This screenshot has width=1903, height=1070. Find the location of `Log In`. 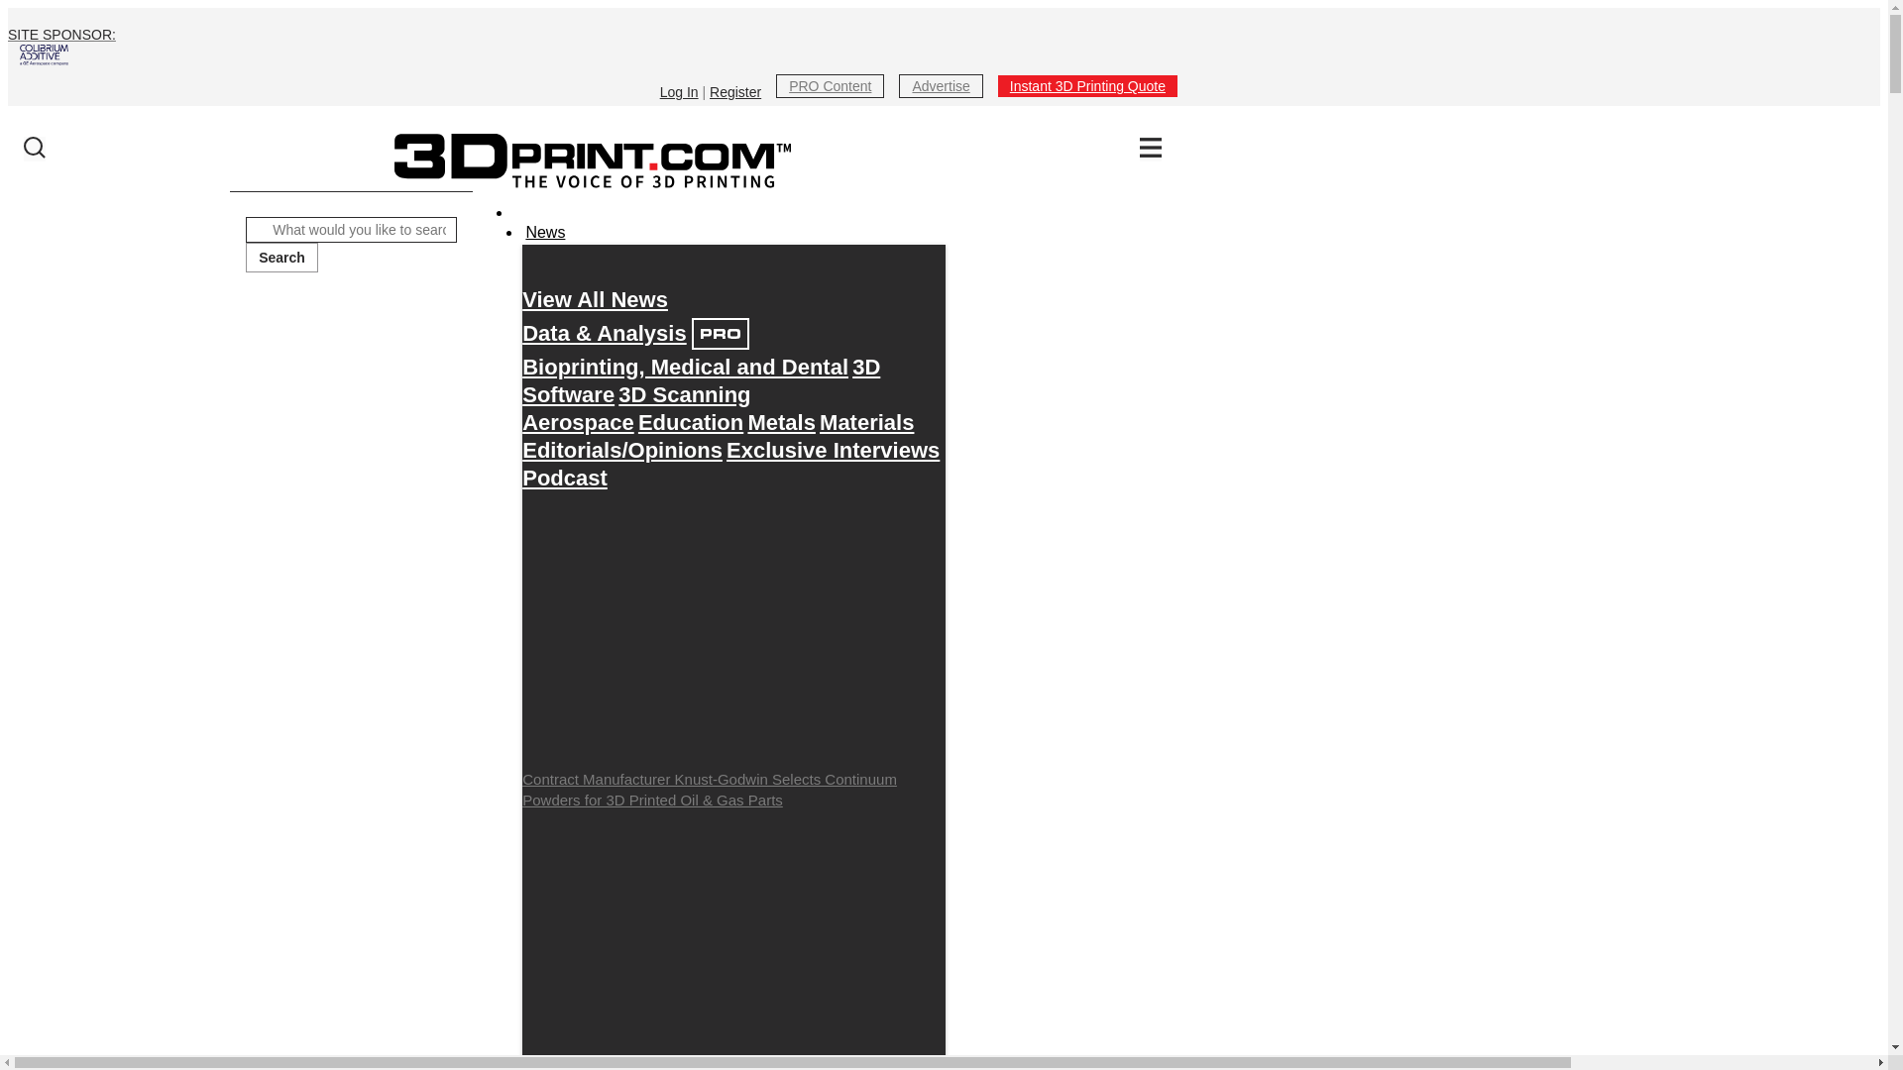

Log In is located at coordinates (679, 92).